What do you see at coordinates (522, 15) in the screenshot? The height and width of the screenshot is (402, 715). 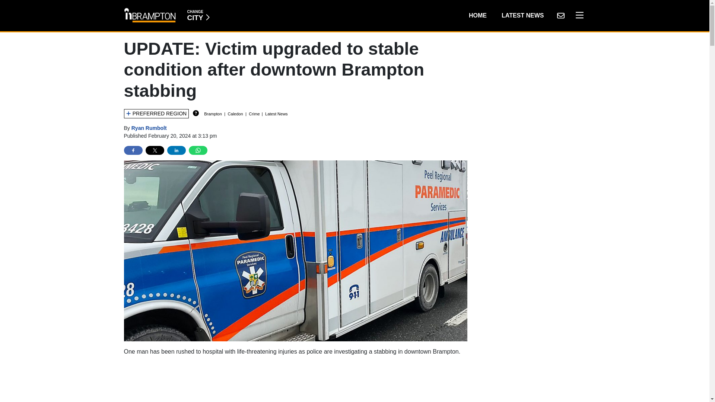 I see `OPEN MENU` at bounding box center [522, 15].